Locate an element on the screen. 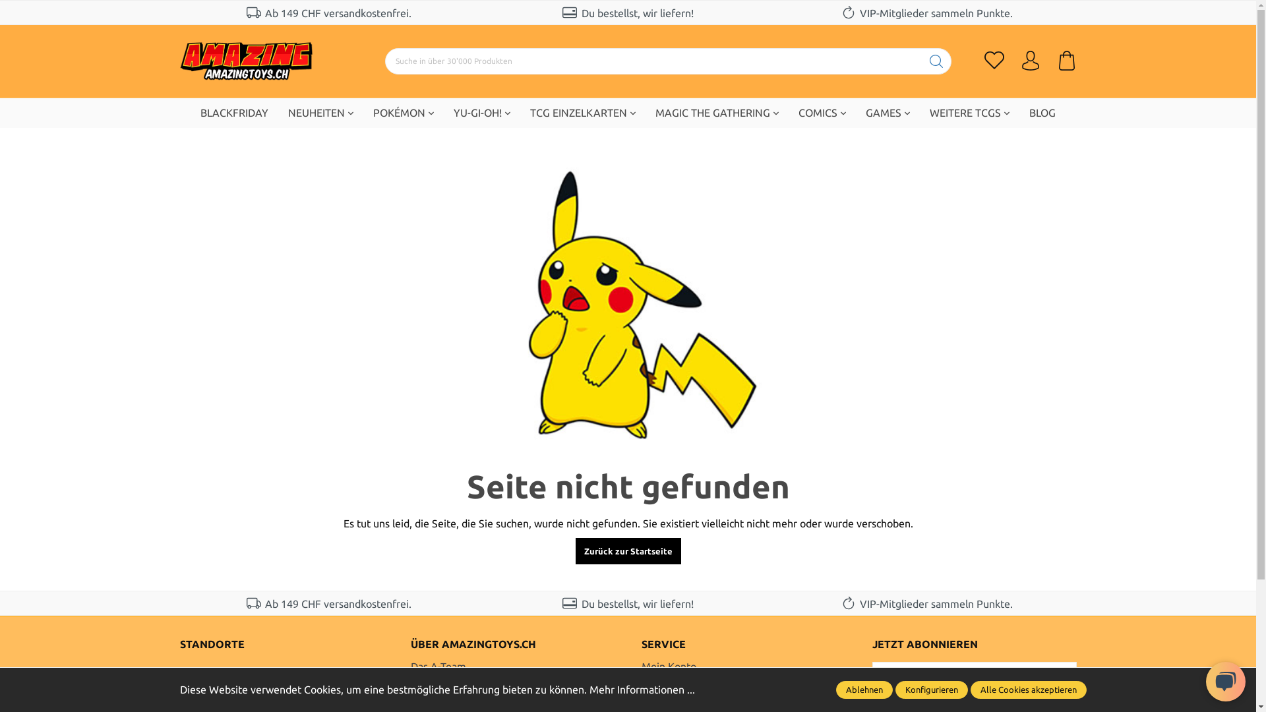 This screenshot has height=712, width=1266. Impressum is located at coordinates (437, 691).